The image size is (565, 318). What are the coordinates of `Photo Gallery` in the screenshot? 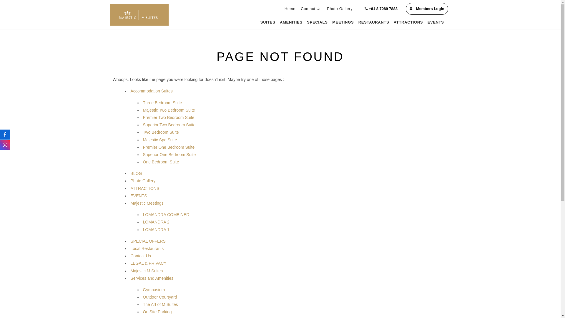 It's located at (143, 181).